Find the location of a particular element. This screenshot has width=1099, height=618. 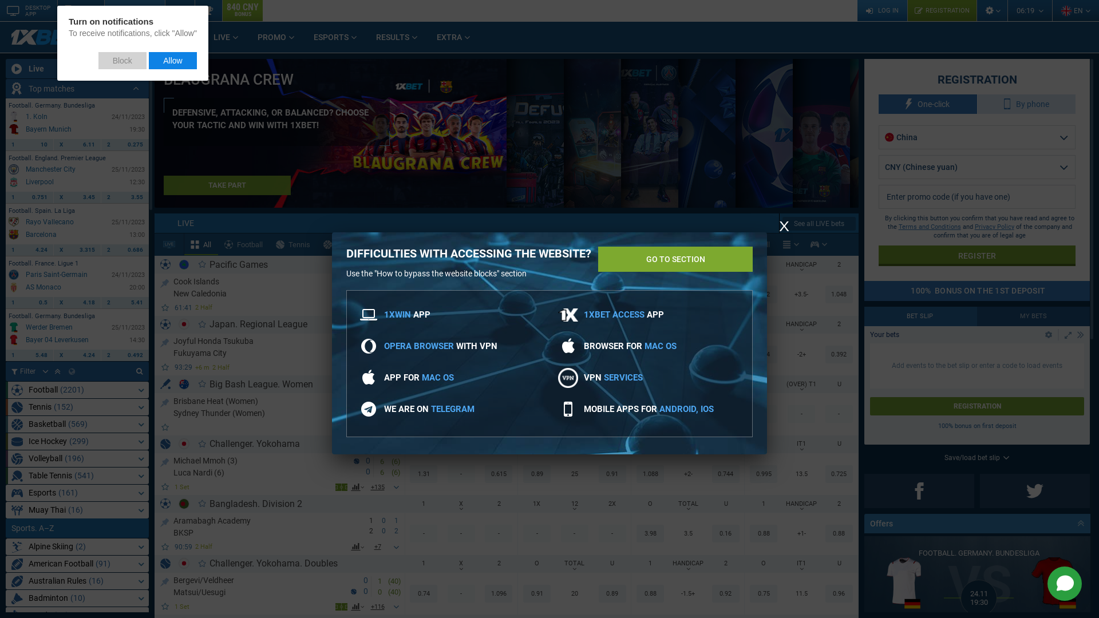

Cook Islands
New Caledonia is located at coordinates (266, 287).